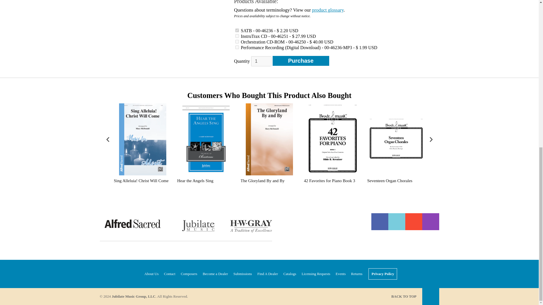  What do you see at coordinates (237, 47) in the screenshot?
I see `43627053318197` at bounding box center [237, 47].